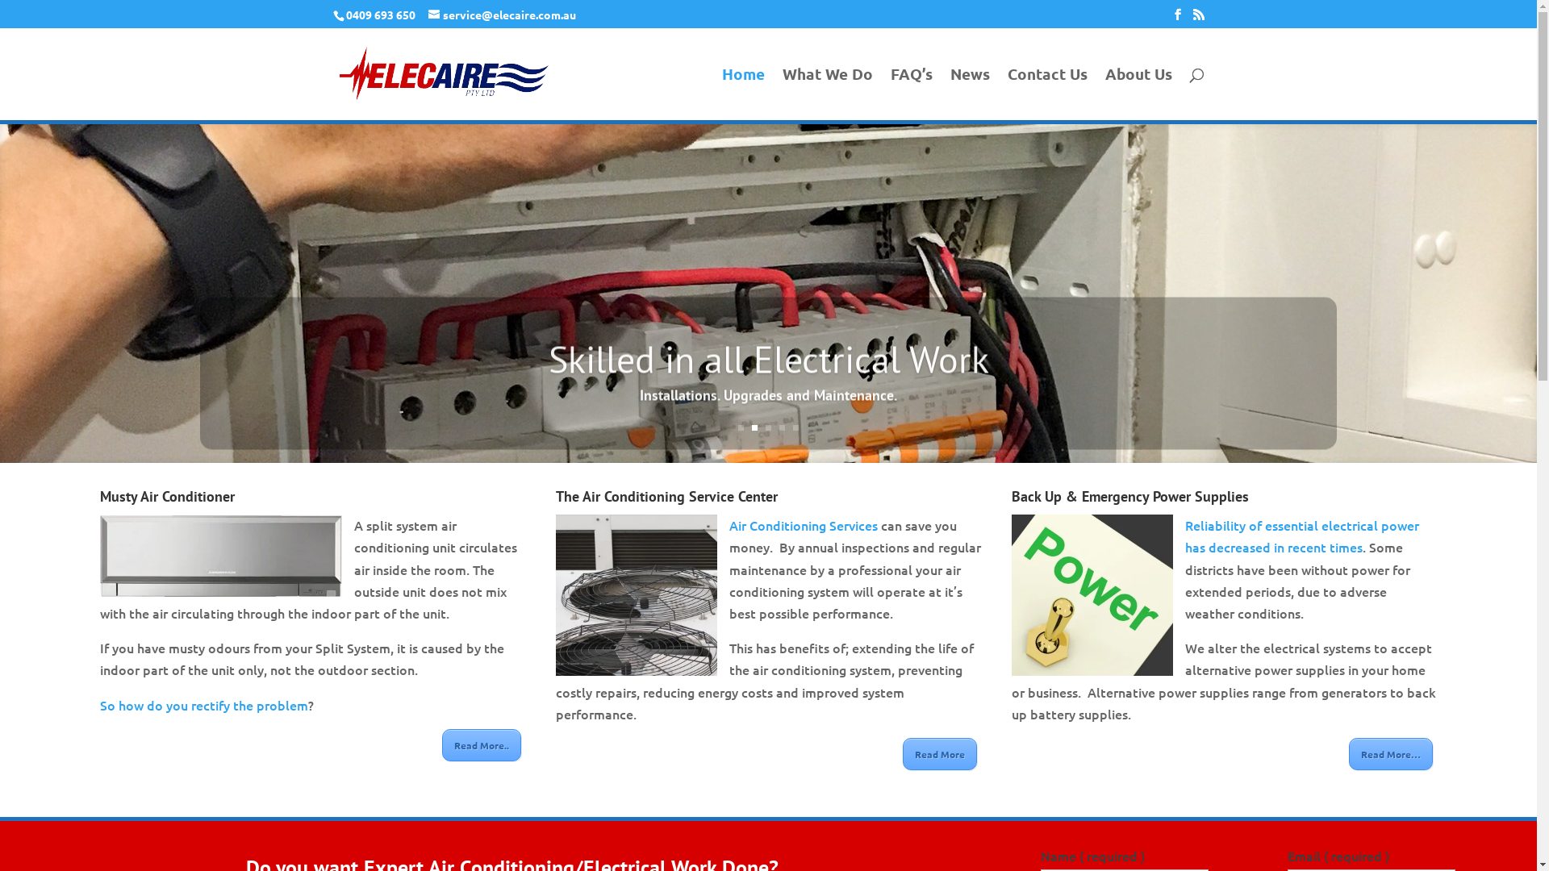  I want to click on About Us, so click(1139, 94).